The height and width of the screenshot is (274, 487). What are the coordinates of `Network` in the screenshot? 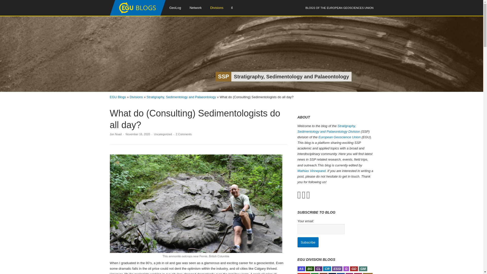 It's located at (195, 8).